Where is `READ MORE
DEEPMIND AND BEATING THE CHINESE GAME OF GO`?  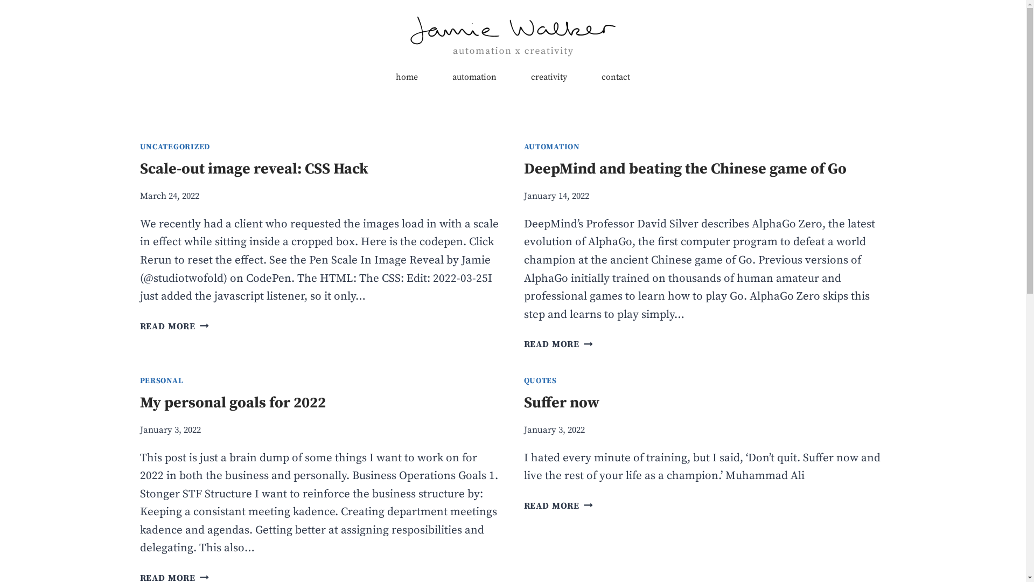
READ MORE
DEEPMIND AND BEATING THE CHINESE GAME OF GO is located at coordinates (558, 345).